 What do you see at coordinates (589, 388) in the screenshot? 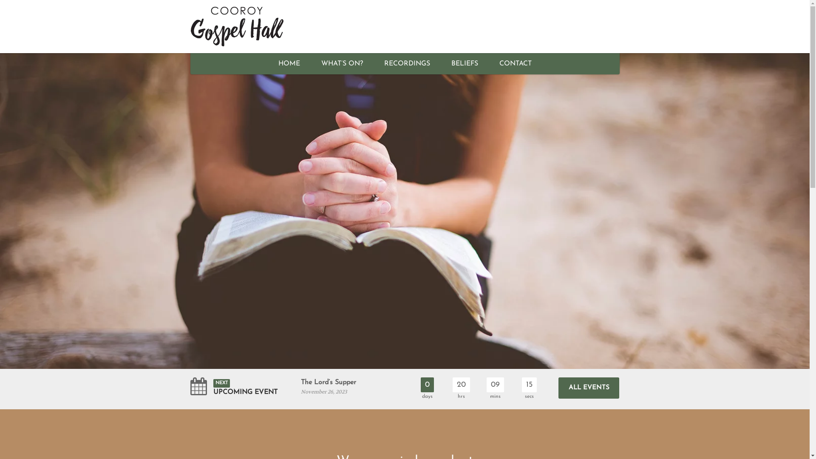
I see `ALL EVENTS` at bounding box center [589, 388].